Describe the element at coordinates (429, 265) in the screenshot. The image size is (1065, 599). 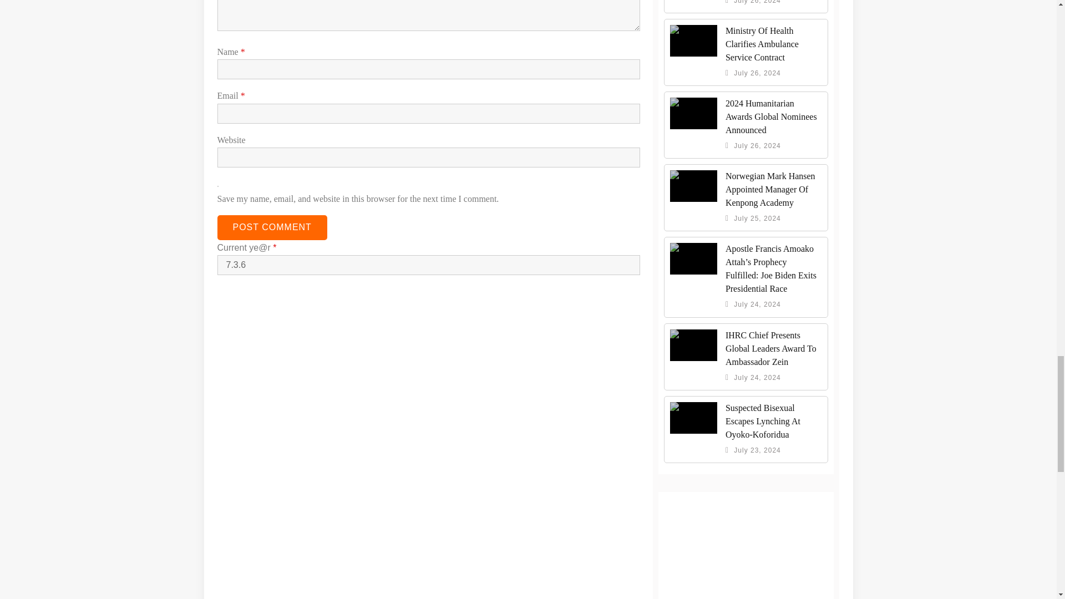
I see `7.3.6` at that location.